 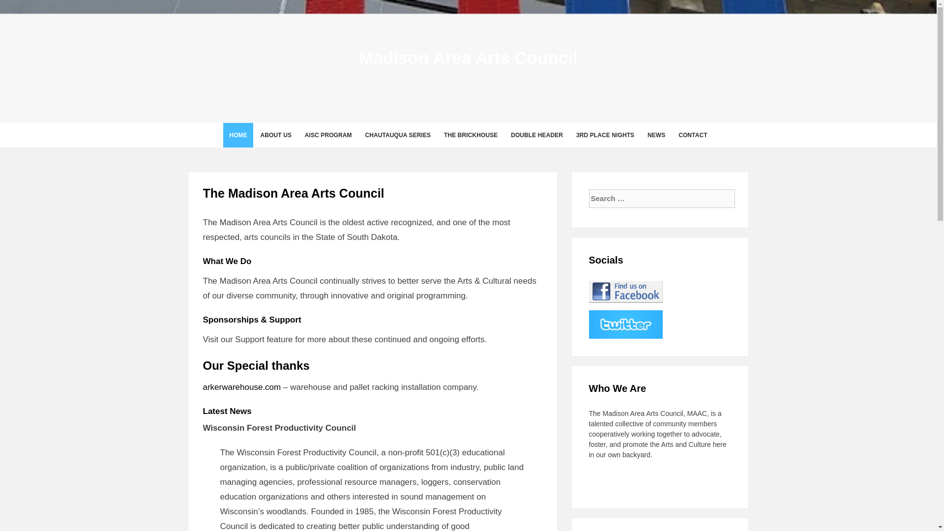 What do you see at coordinates (656, 135) in the screenshot?
I see `NEWS` at bounding box center [656, 135].